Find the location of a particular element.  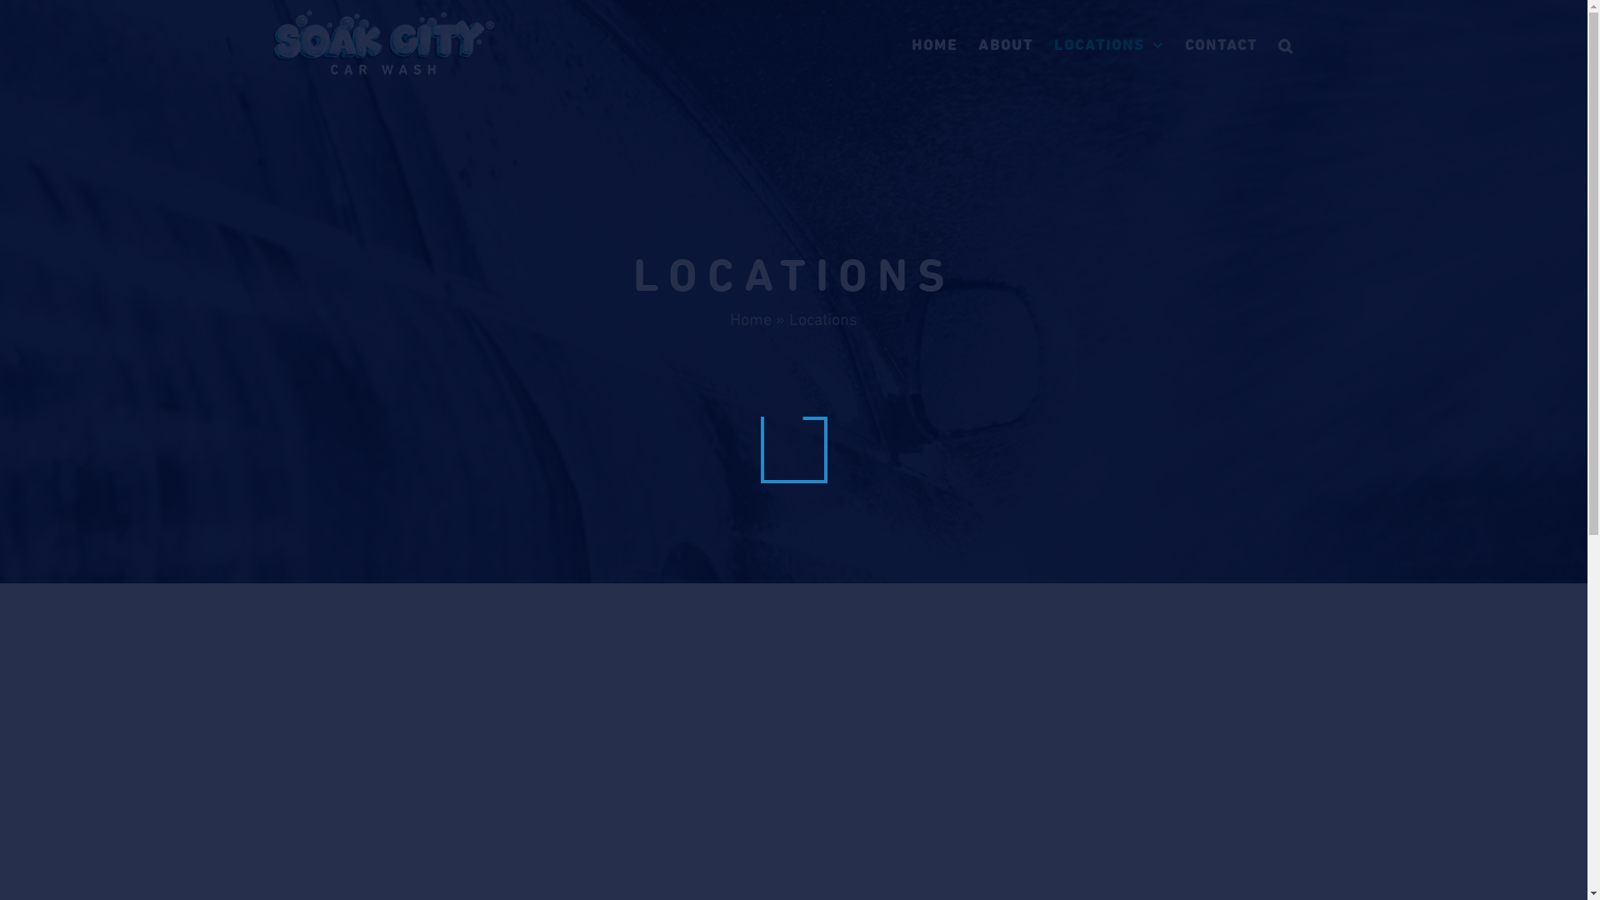

LOCATIONS is located at coordinates (1108, 46).